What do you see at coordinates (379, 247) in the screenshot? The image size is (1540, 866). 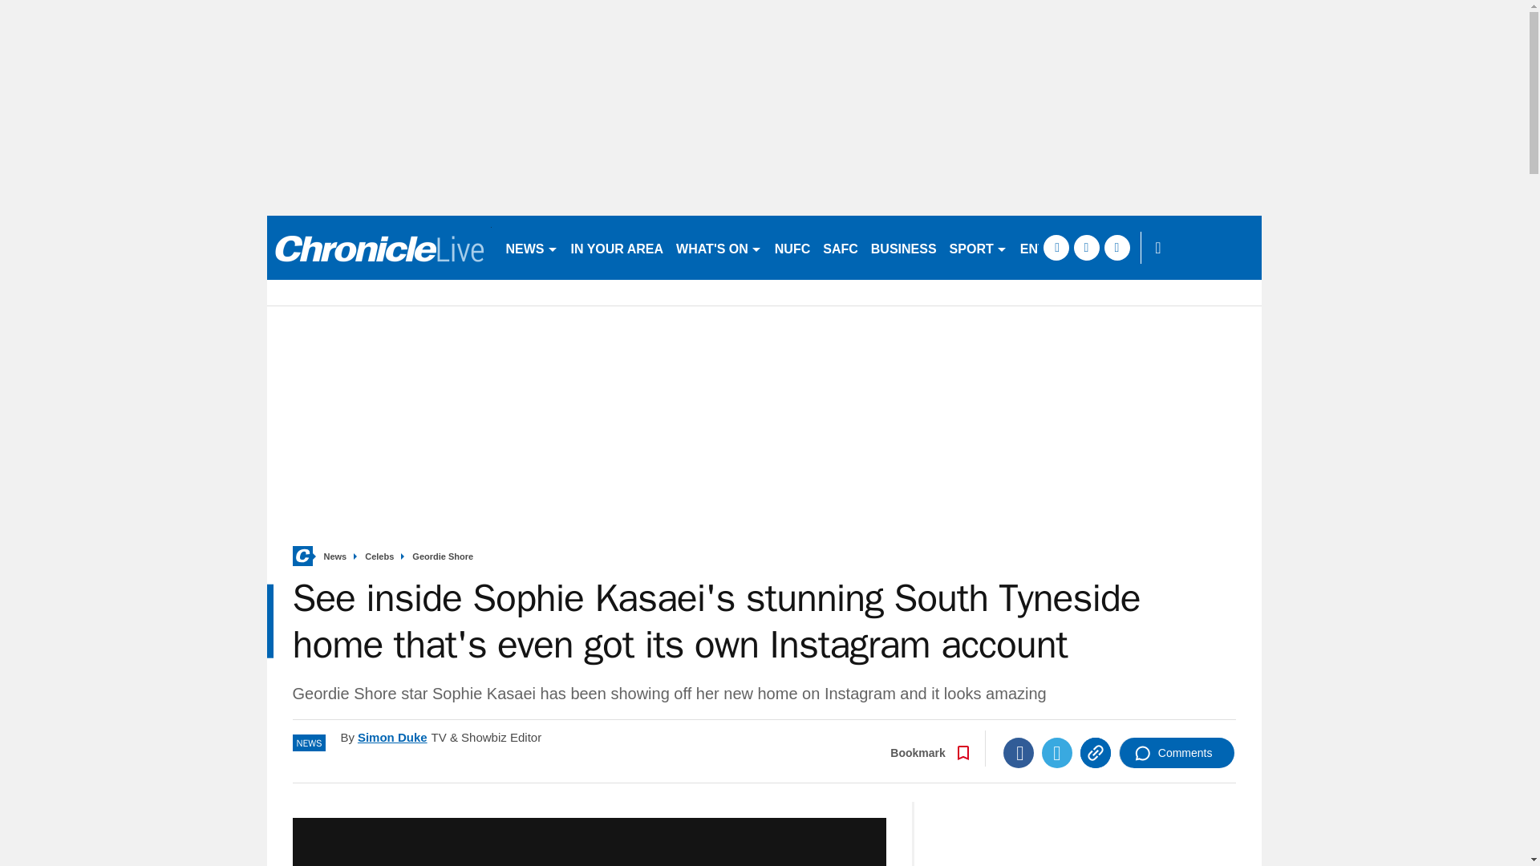 I see `nechronicle` at bounding box center [379, 247].